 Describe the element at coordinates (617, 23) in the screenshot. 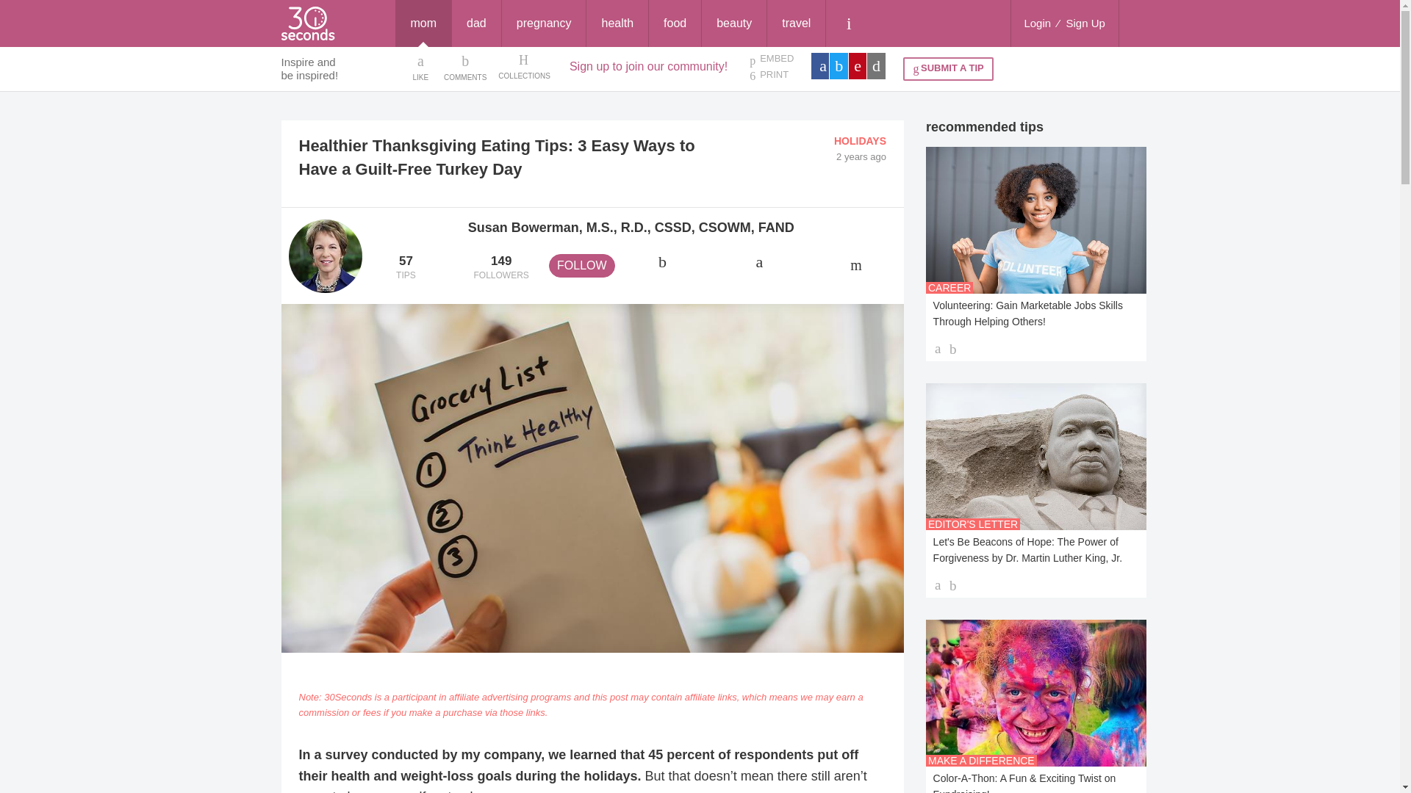

I see `health` at that location.